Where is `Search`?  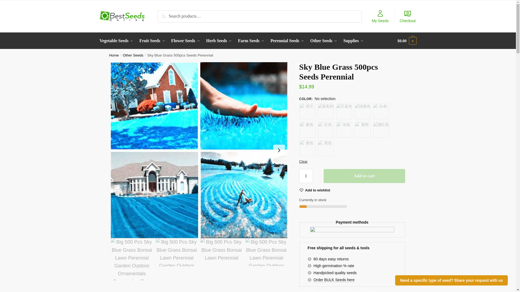
Search is located at coordinates (165, 14).